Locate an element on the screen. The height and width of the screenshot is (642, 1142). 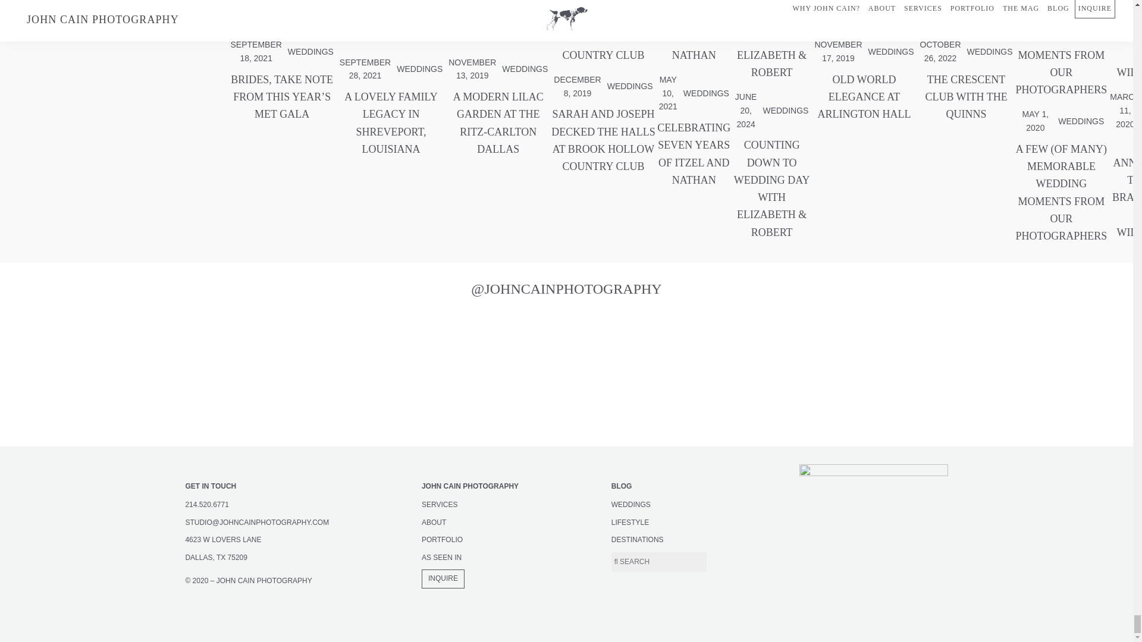
Celebrating Seven Years of Itzel and Nathan is located at coordinates (694, 37).